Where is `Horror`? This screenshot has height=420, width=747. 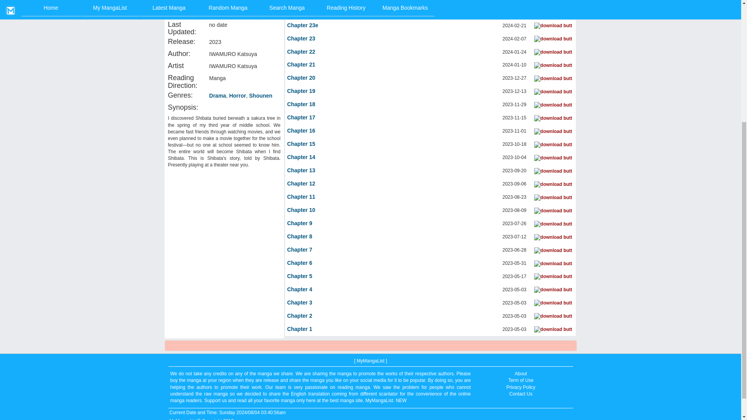 Horror is located at coordinates (238, 96).